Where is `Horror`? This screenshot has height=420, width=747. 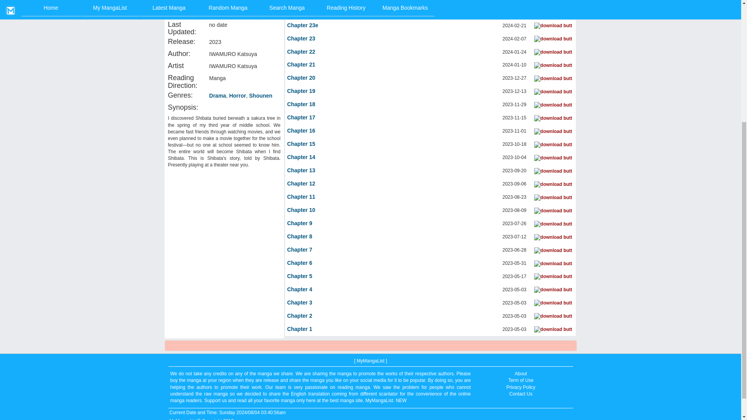 Horror is located at coordinates (238, 96).